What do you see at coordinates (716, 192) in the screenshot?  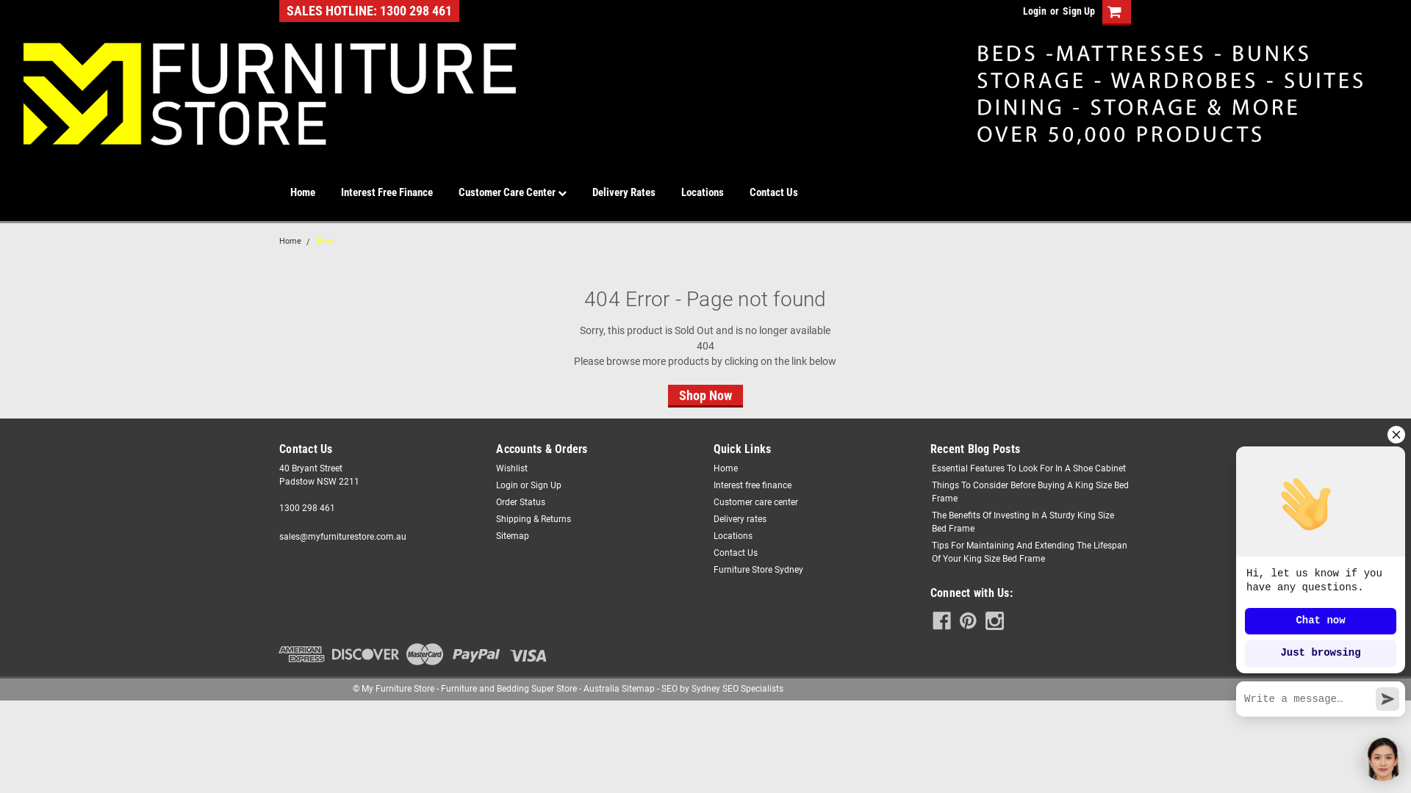 I see `Locations` at bounding box center [716, 192].